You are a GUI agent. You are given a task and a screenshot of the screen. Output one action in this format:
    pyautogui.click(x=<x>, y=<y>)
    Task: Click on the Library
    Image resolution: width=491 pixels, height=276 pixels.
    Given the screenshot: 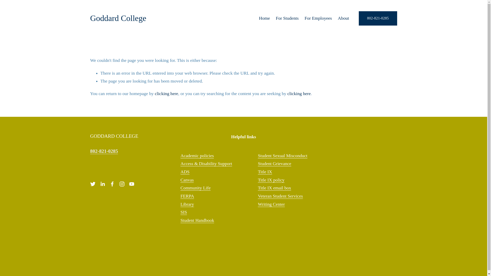 What is the action you would take?
    pyautogui.click(x=187, y=204)
    